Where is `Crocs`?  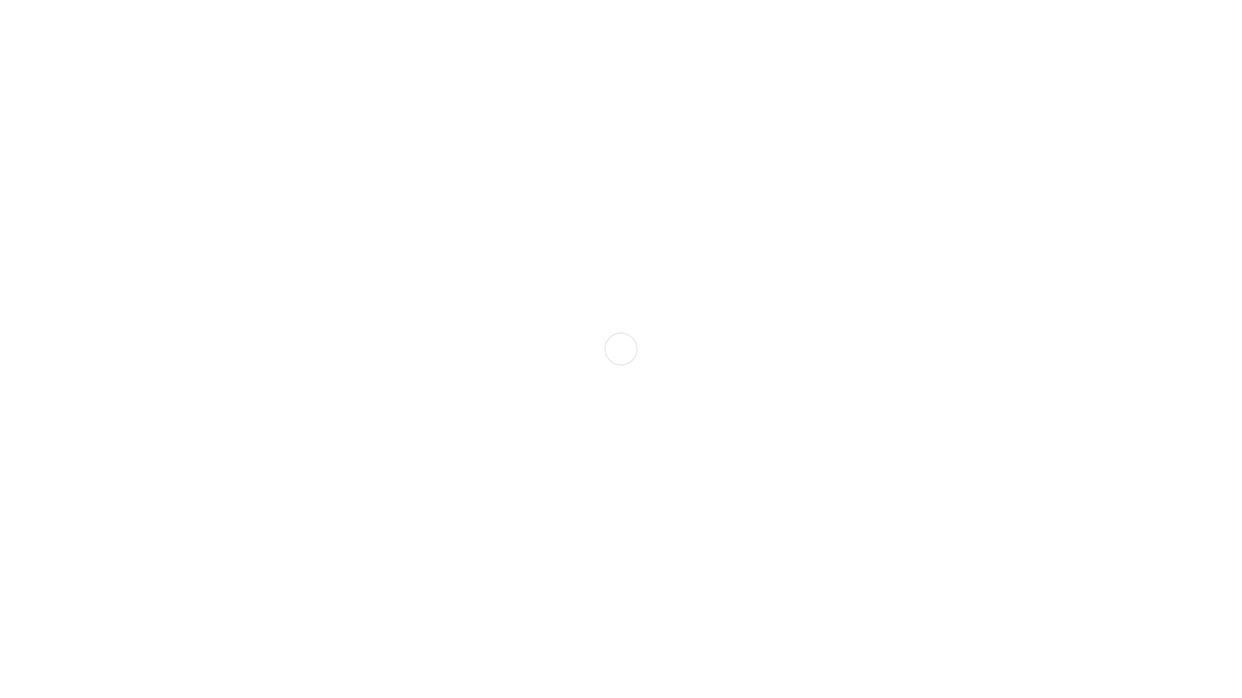
Crocs is located at coordinates (447, 544).